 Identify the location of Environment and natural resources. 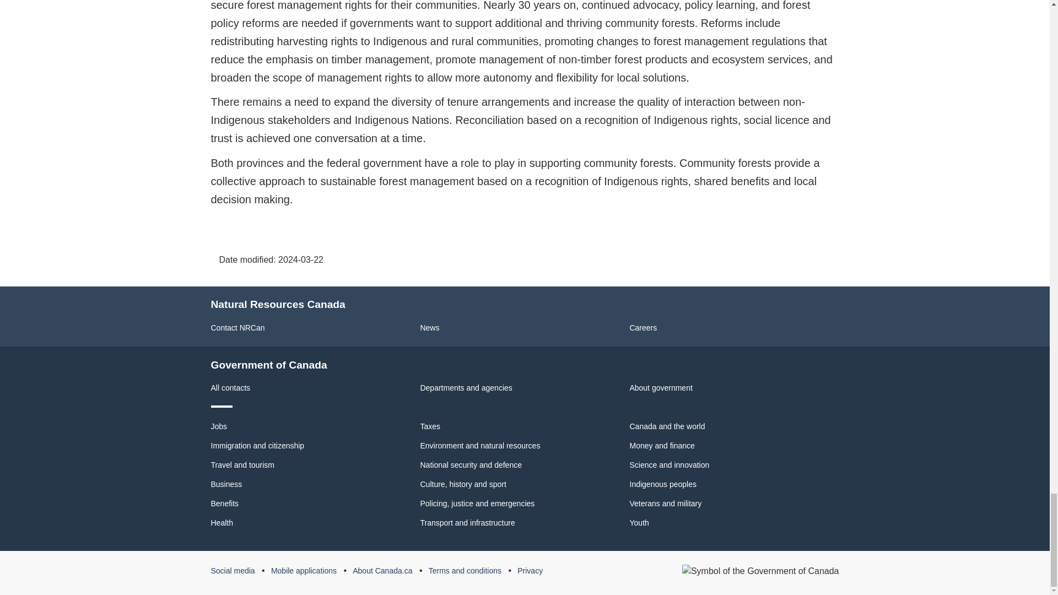
(479, 445).